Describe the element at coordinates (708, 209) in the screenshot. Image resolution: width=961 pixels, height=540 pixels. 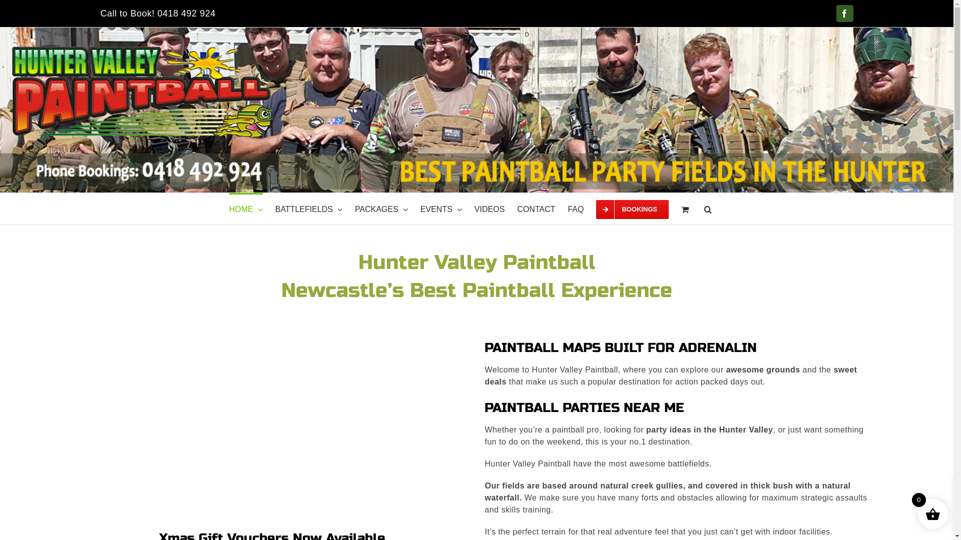
I see `Search` at that location.